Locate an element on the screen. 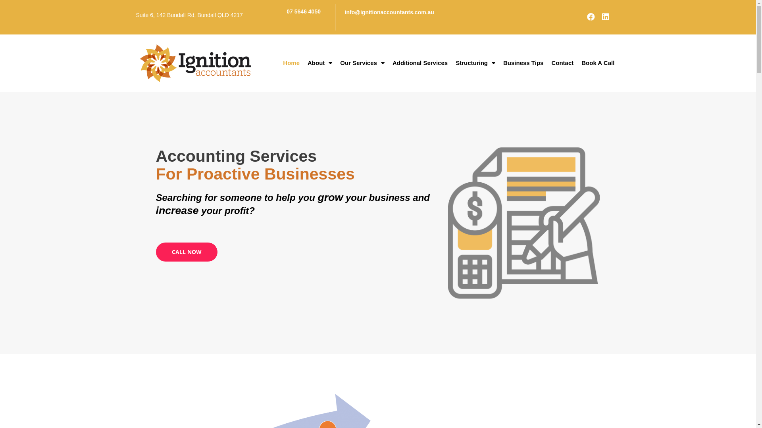  Contact is located at coordinates (562, 63).